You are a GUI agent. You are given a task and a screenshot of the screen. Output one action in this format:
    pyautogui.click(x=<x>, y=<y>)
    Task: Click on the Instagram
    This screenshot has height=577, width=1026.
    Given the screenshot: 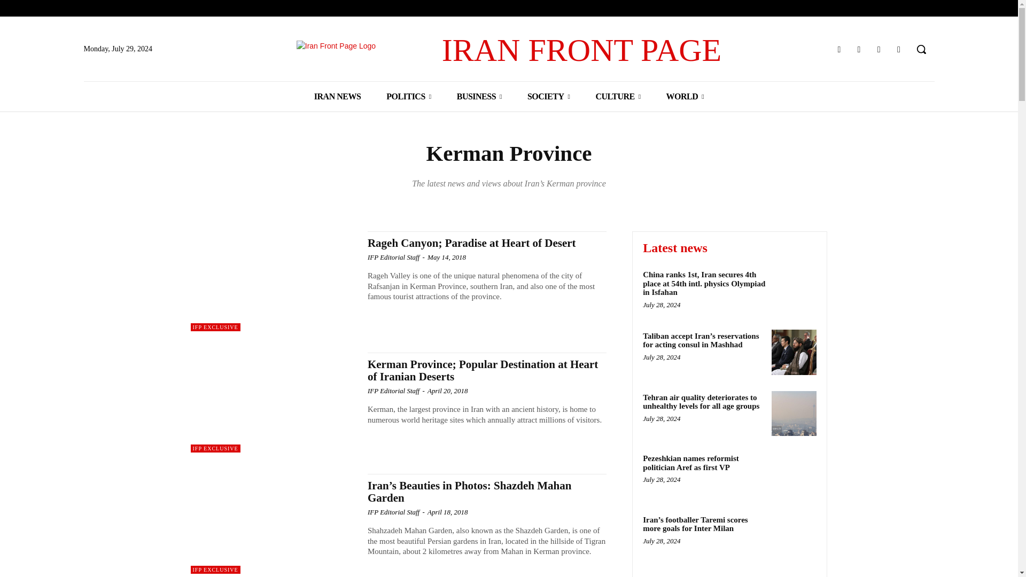 What is the action you would take?
    pyautogui.click(x=858, y=49)
    